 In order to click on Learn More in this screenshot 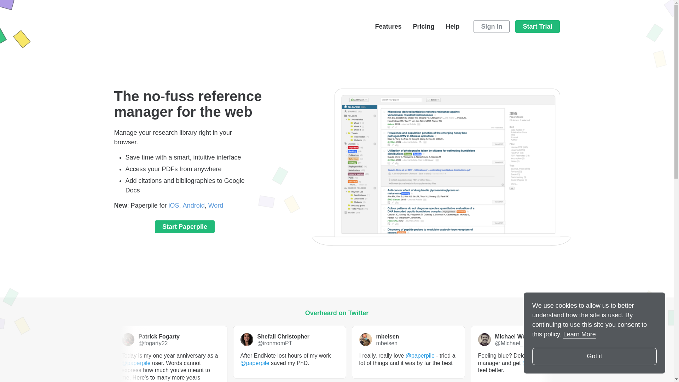, I will do `click(580, 334)`.